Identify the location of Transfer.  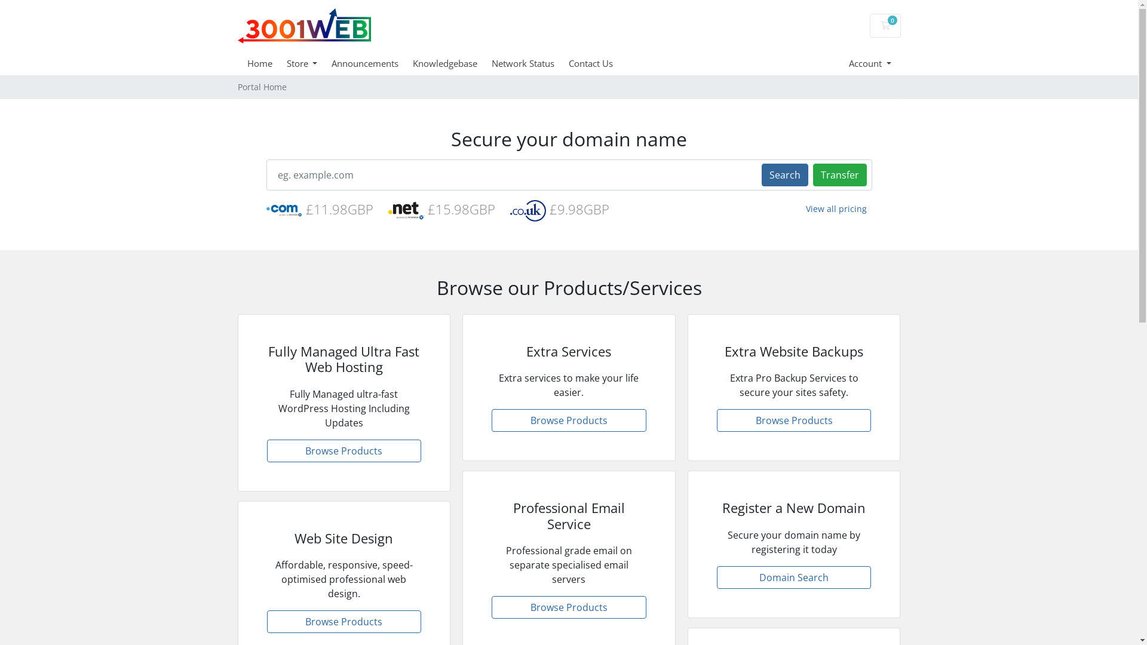
(839, 174).